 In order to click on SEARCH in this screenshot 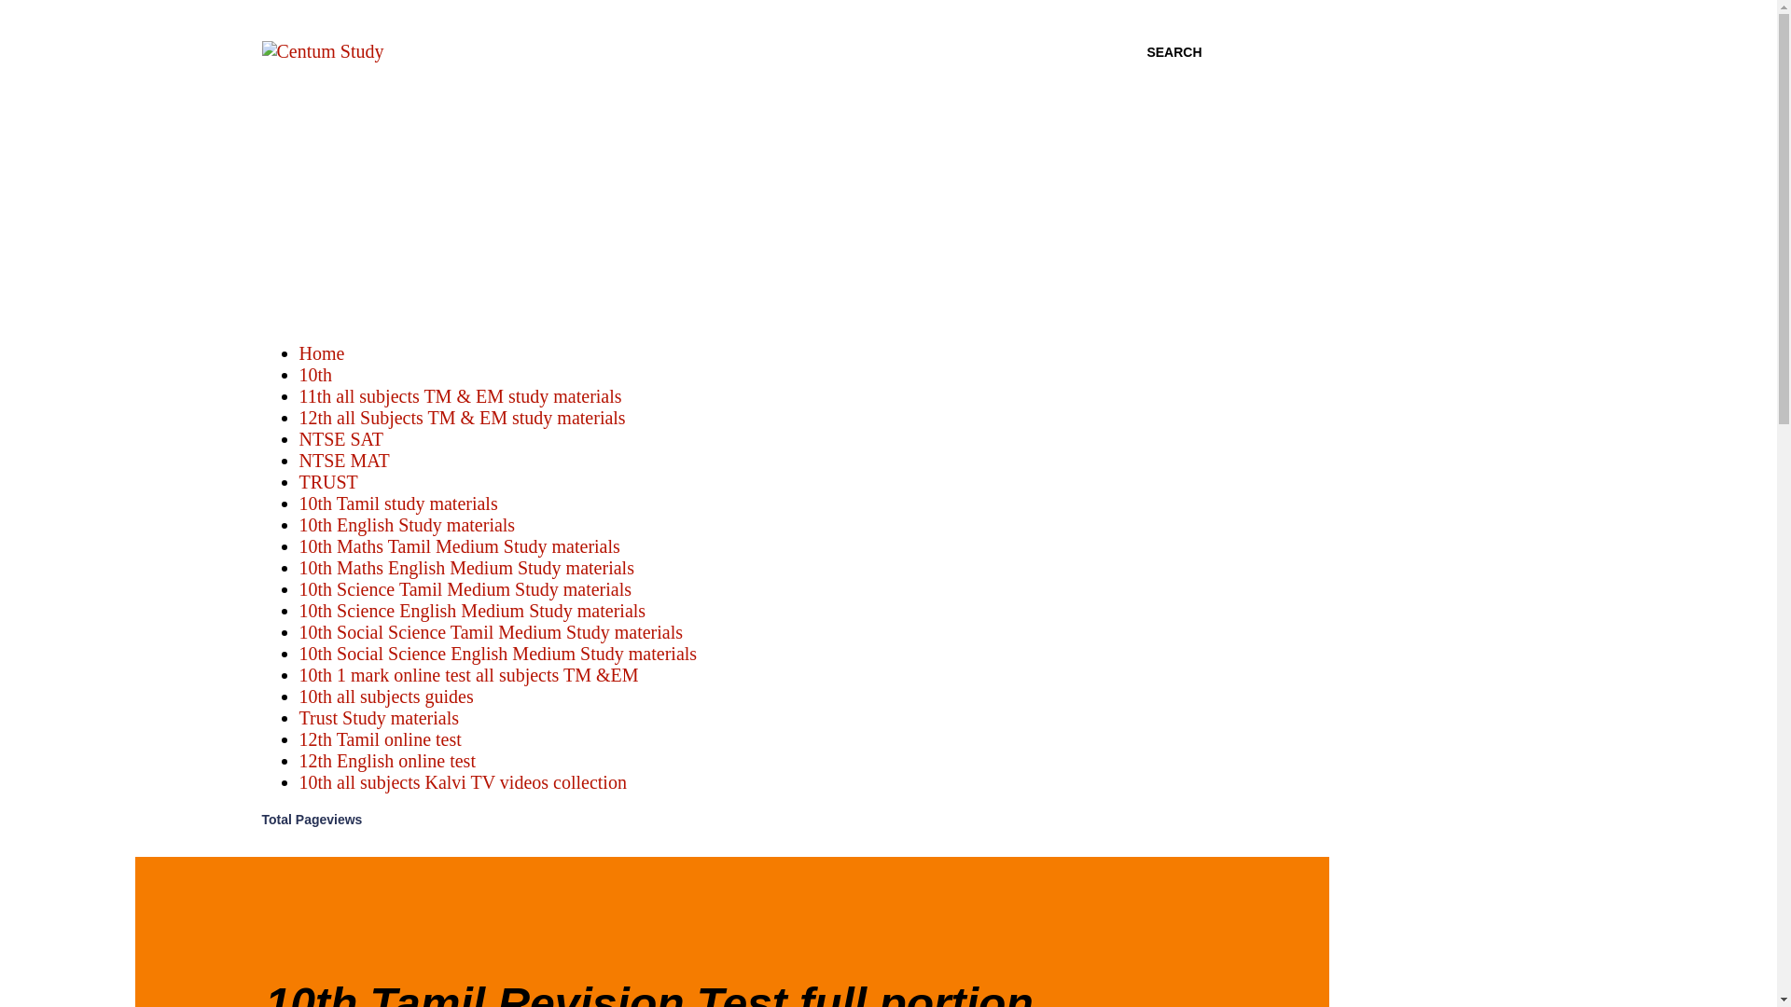, I will do `click(1173, 52)`.